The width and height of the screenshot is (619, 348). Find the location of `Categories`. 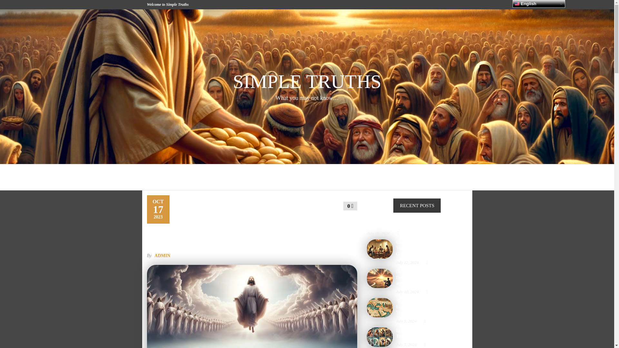

Categories is located at coordinates (249, 177).